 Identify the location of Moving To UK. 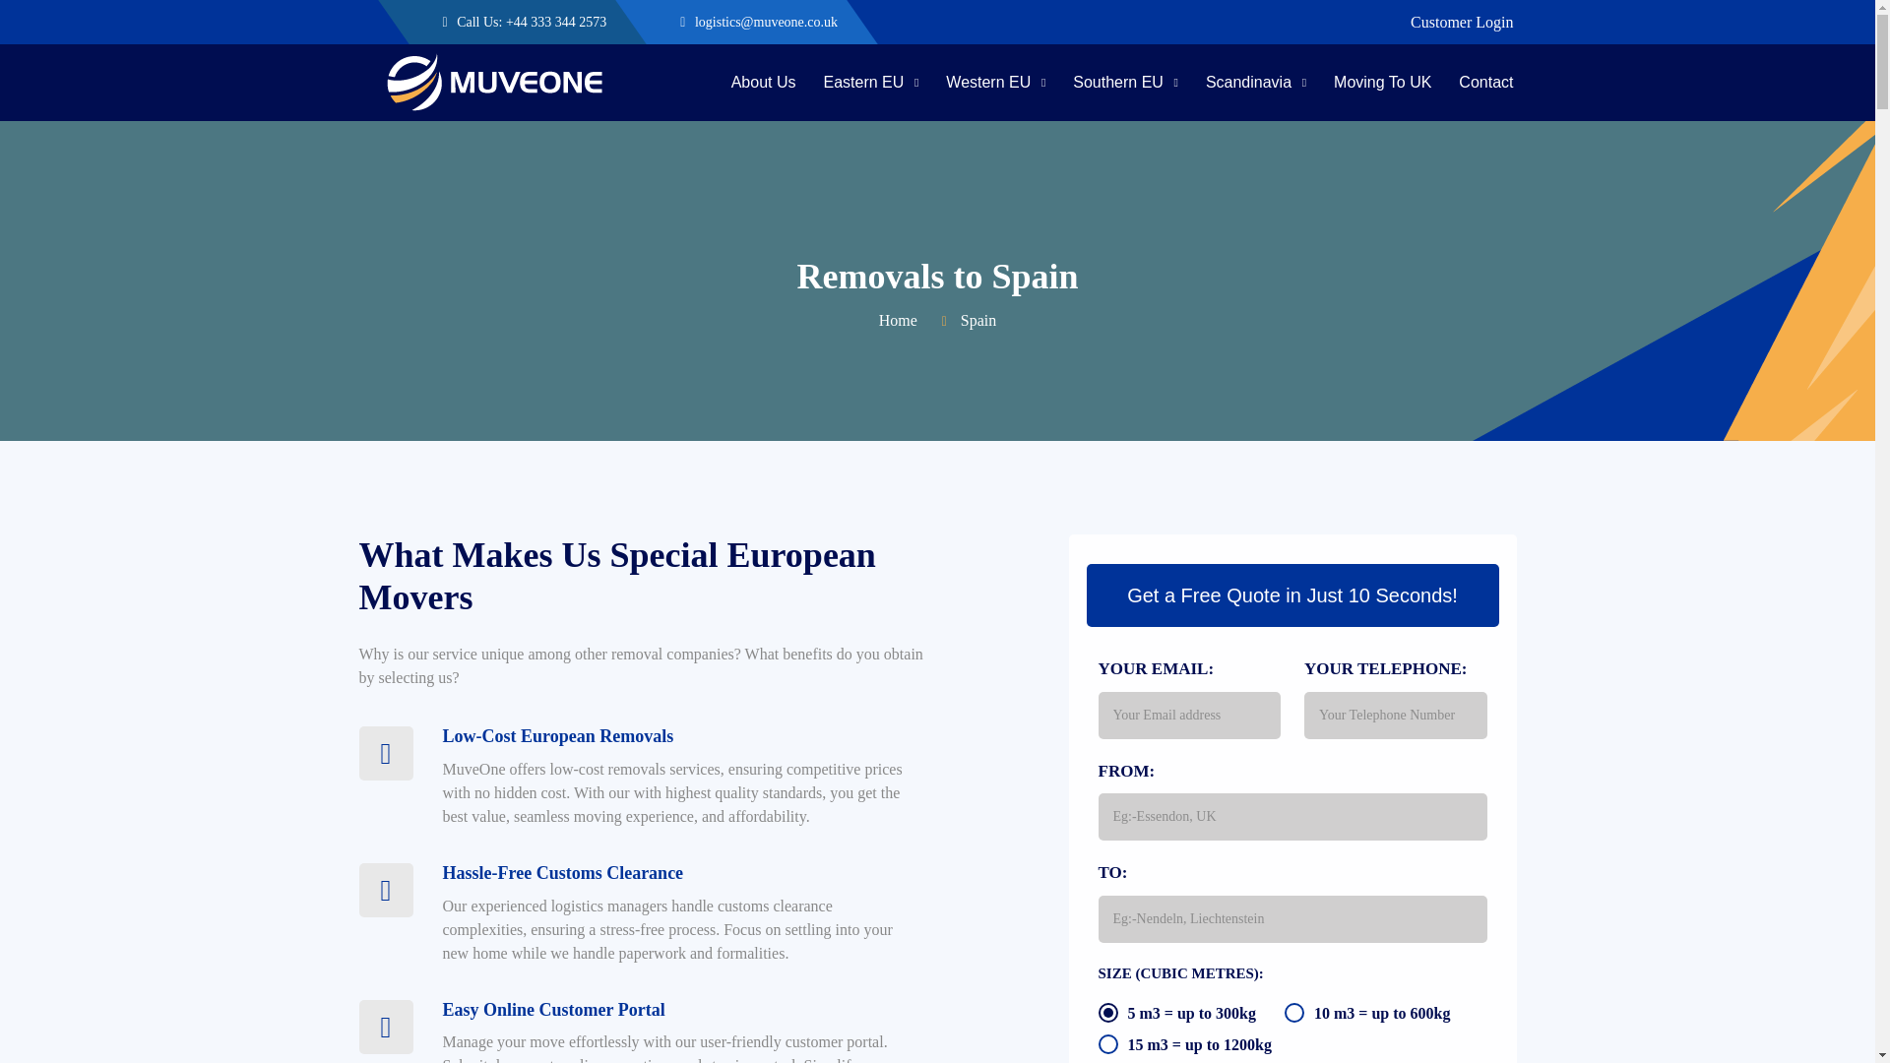
(1382, 83).